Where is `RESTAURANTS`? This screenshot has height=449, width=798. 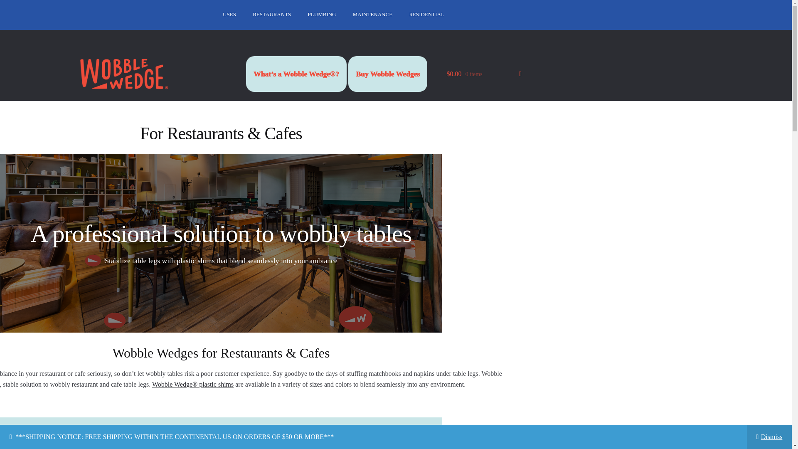
RESTAURANTS is located at coordinates (272, 15).